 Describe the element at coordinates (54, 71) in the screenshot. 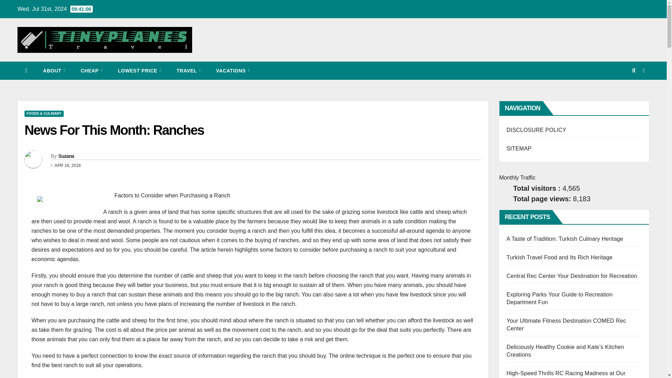

I see `ABOUT` at that location.